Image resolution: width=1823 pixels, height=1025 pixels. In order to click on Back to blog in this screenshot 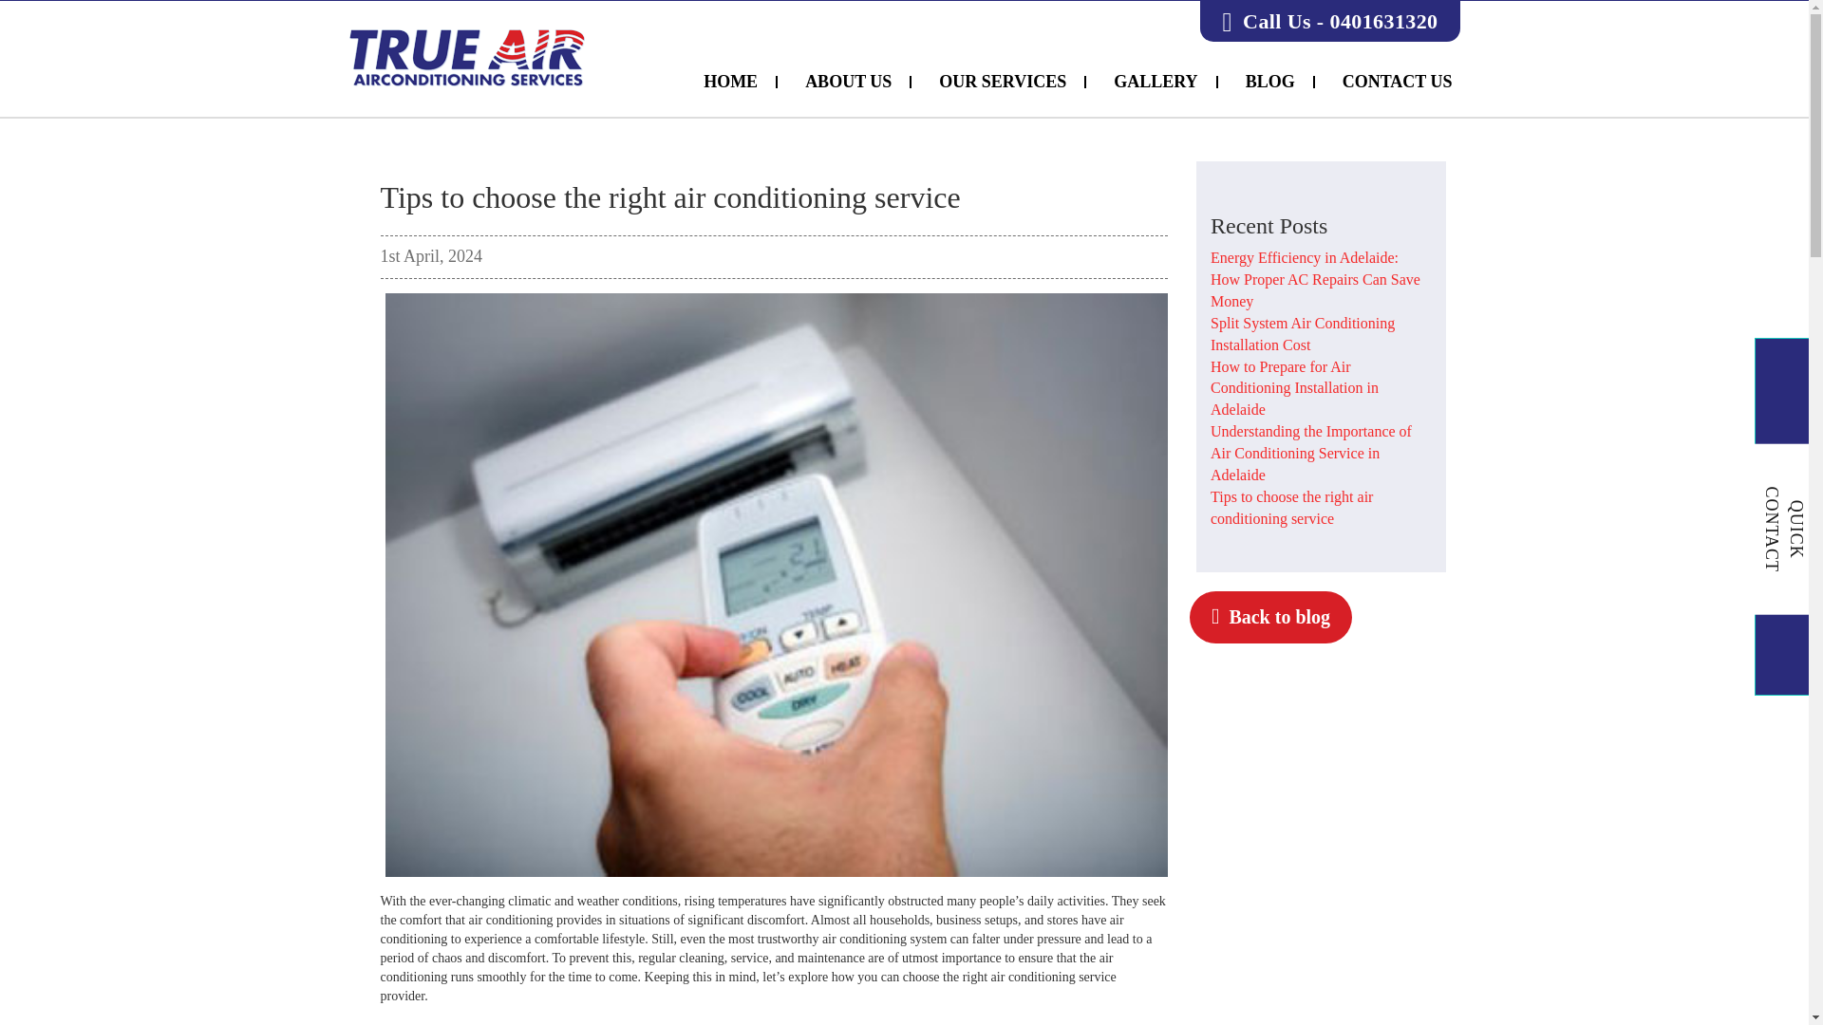, I will do `click(1270, 617)`.